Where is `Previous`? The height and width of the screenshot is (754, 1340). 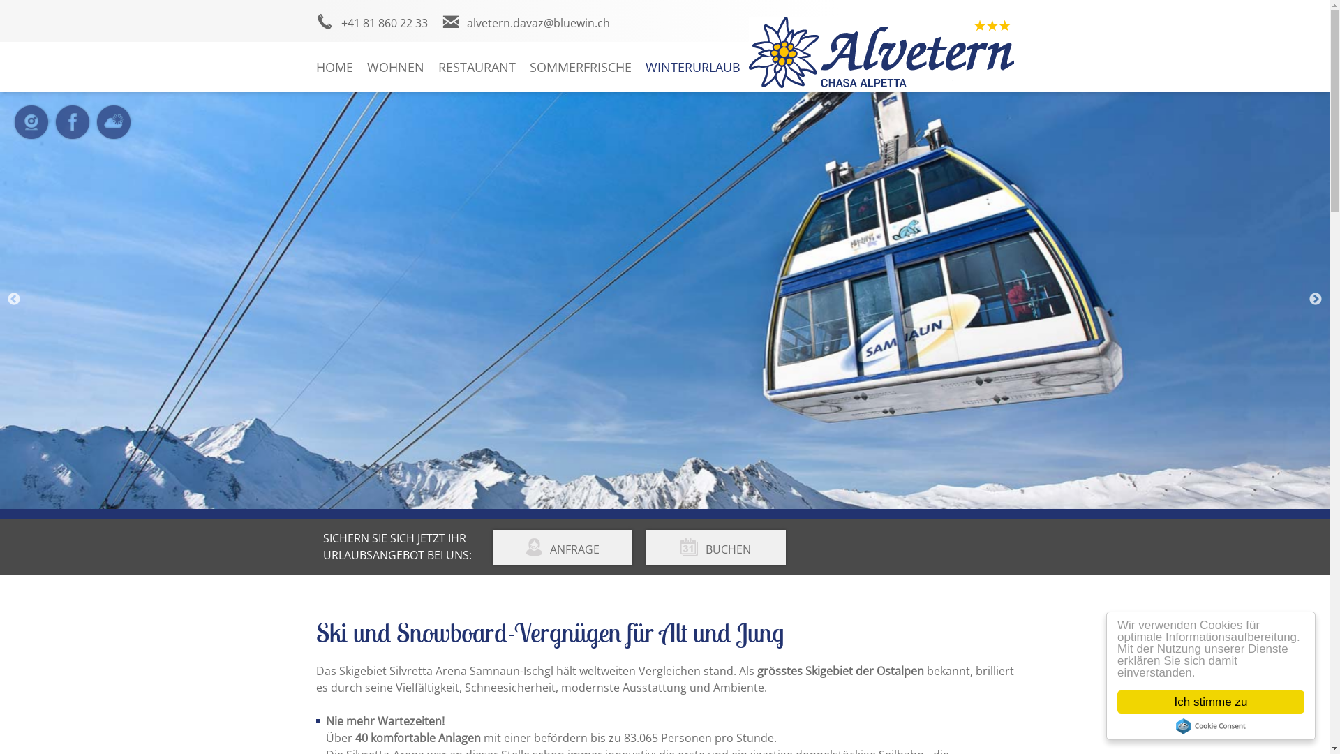 Previous is located at coordinates (14, 300).